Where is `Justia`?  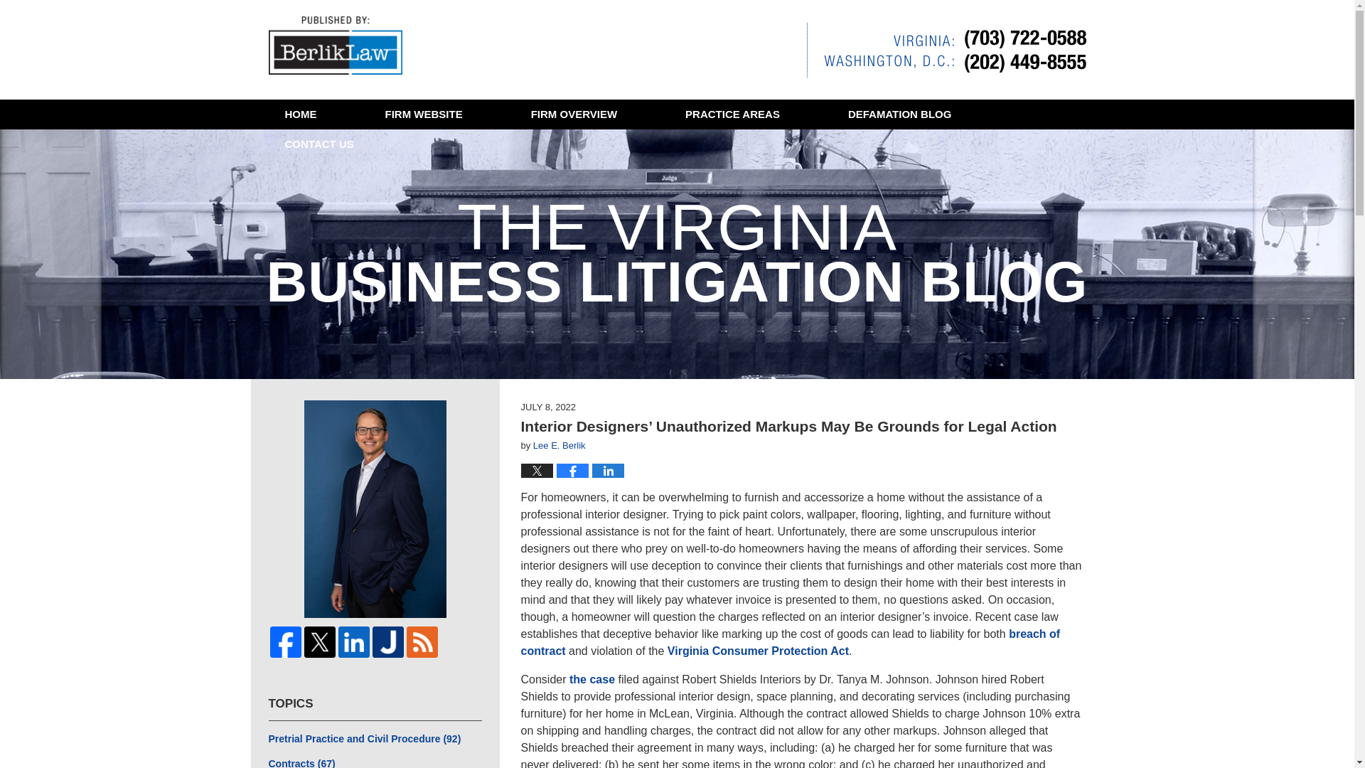
Justia is located at coordinates (388, 641).